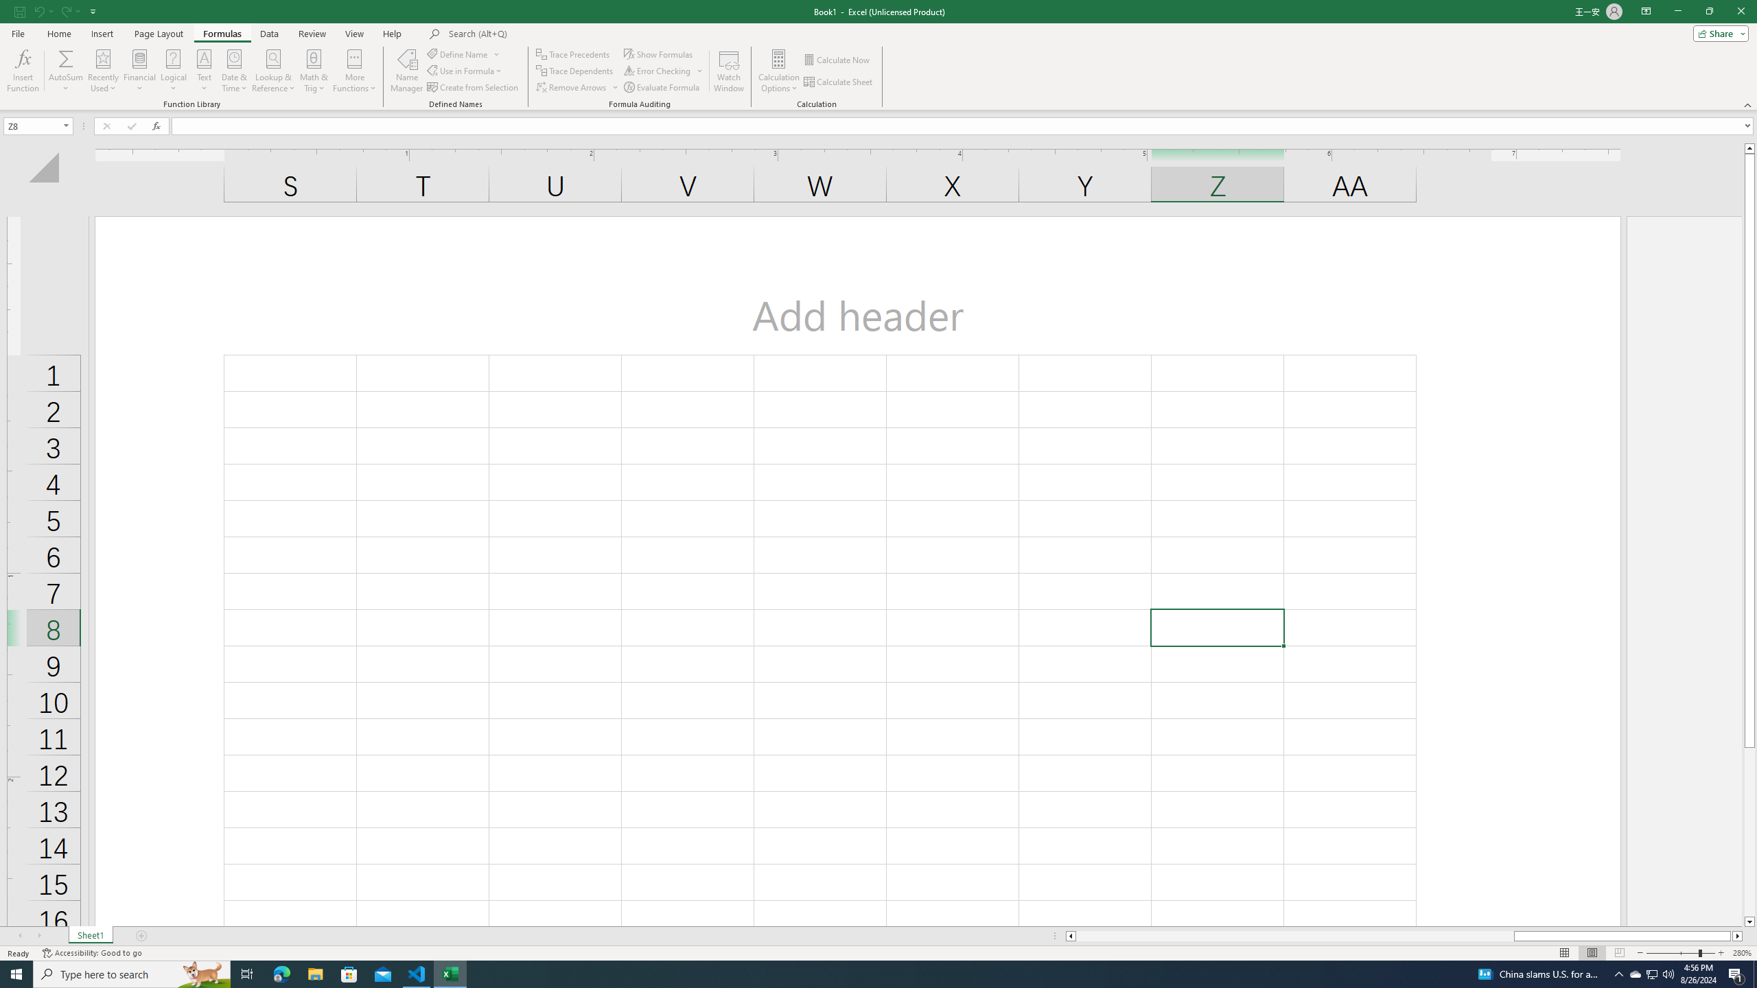 The image size is (1757, 988). What do you see at coordinates (839, 82) in the screenshot?
I see `Calculate Sheet` at bounding box center [839, 82].